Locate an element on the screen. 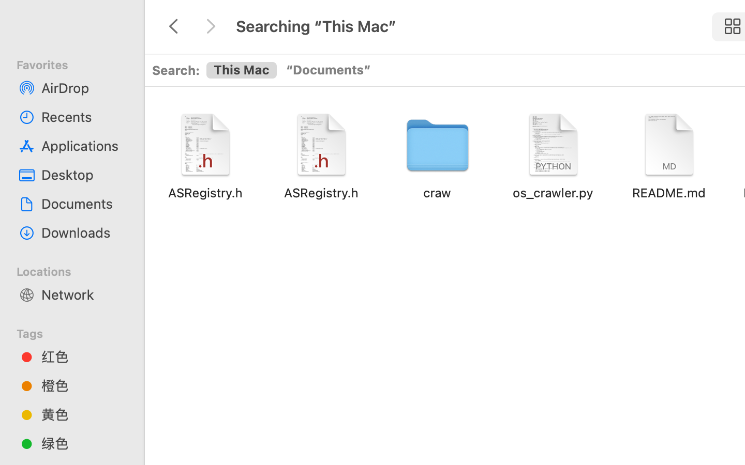 Image resolution: width=745 pixels, height=465 pixels. Tags is located at coordinates (78, 332).